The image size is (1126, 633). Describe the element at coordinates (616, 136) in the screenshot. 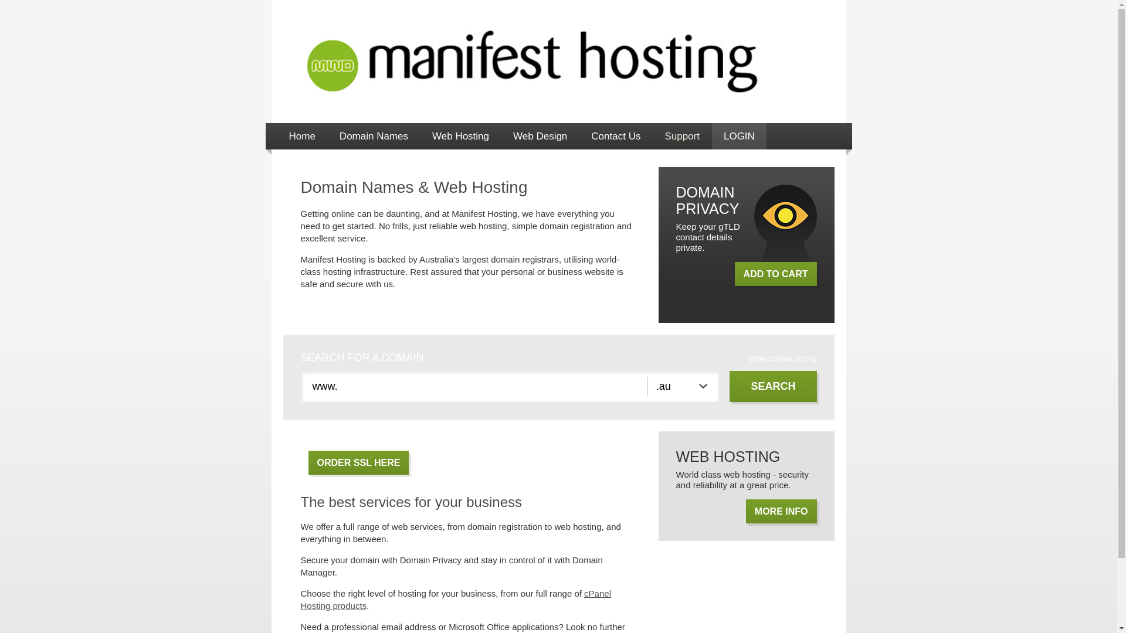

I see `Contact Us` at that location.